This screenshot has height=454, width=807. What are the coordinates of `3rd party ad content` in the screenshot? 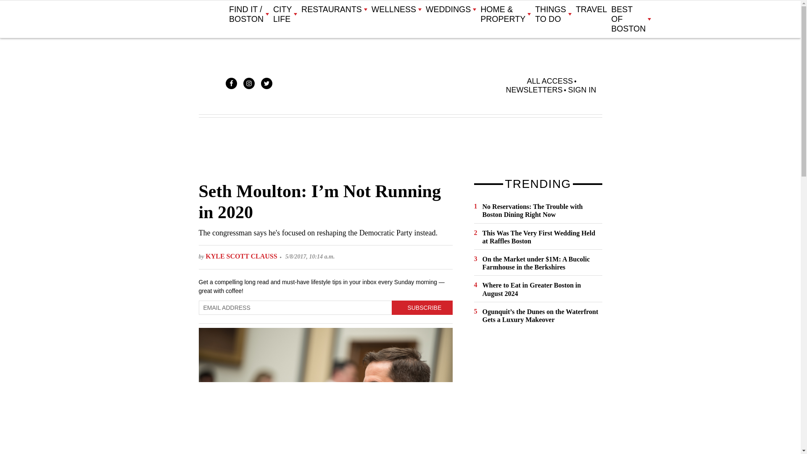 It's located at (537, 395).